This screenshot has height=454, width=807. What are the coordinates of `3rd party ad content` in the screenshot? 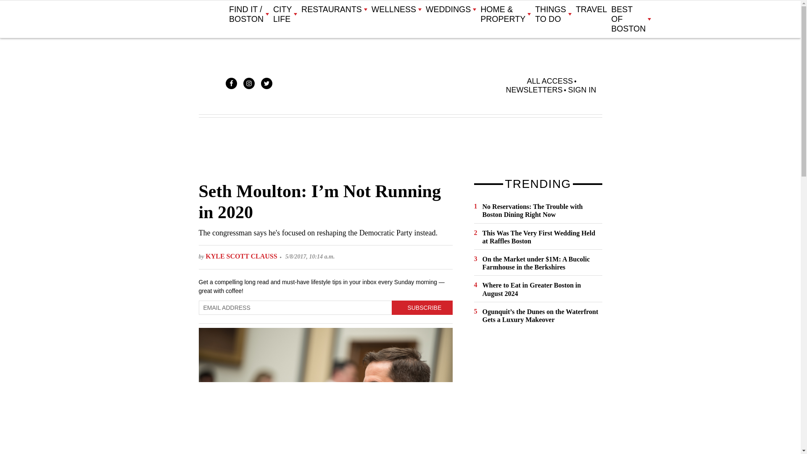 It's located at (537, 395).